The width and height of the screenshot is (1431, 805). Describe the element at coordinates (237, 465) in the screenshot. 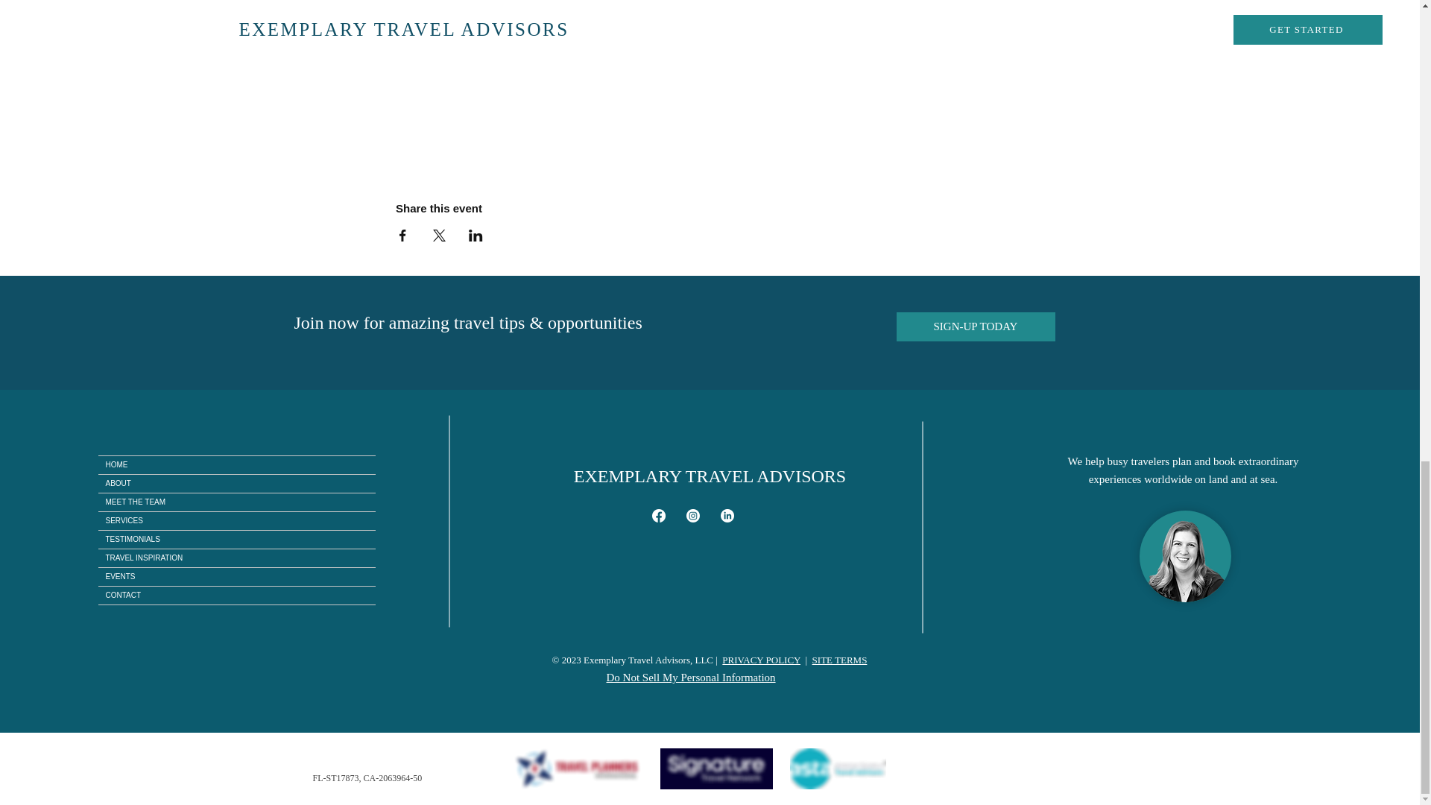

I see `HOME` at that location.